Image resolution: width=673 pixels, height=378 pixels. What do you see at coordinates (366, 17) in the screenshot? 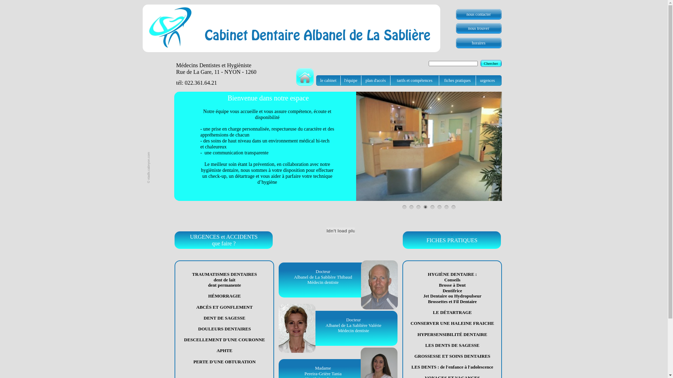
I see `ABOUT US` at bounding box center [366, 17].